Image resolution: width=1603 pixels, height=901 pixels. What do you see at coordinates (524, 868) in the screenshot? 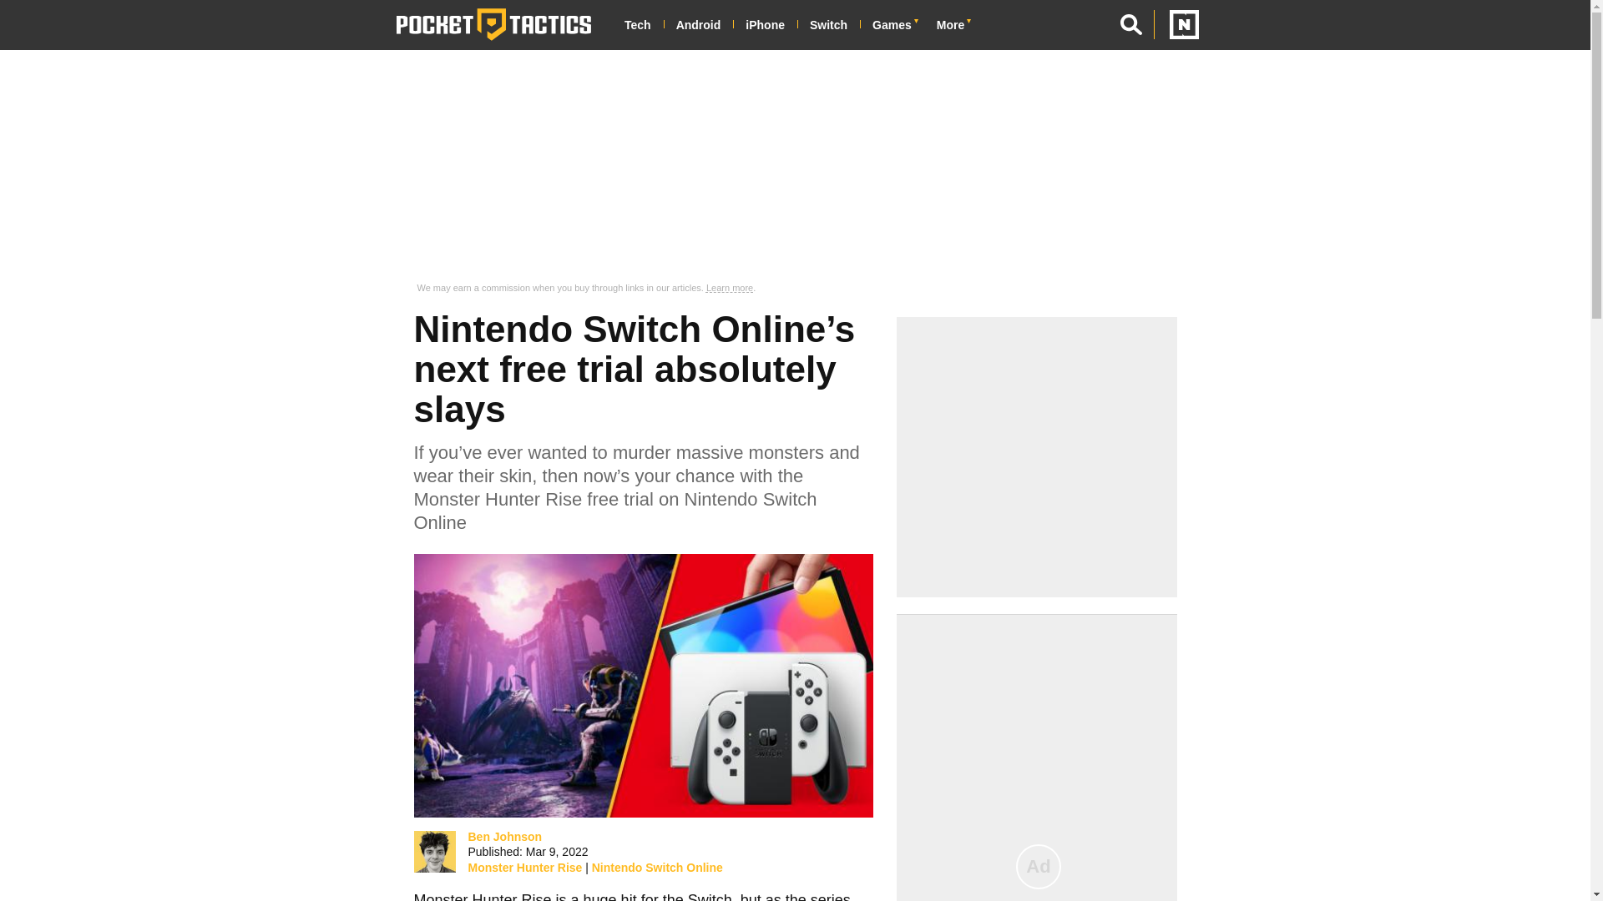
I see `Monster Hunter Rise` at bounding box center [524, 868].